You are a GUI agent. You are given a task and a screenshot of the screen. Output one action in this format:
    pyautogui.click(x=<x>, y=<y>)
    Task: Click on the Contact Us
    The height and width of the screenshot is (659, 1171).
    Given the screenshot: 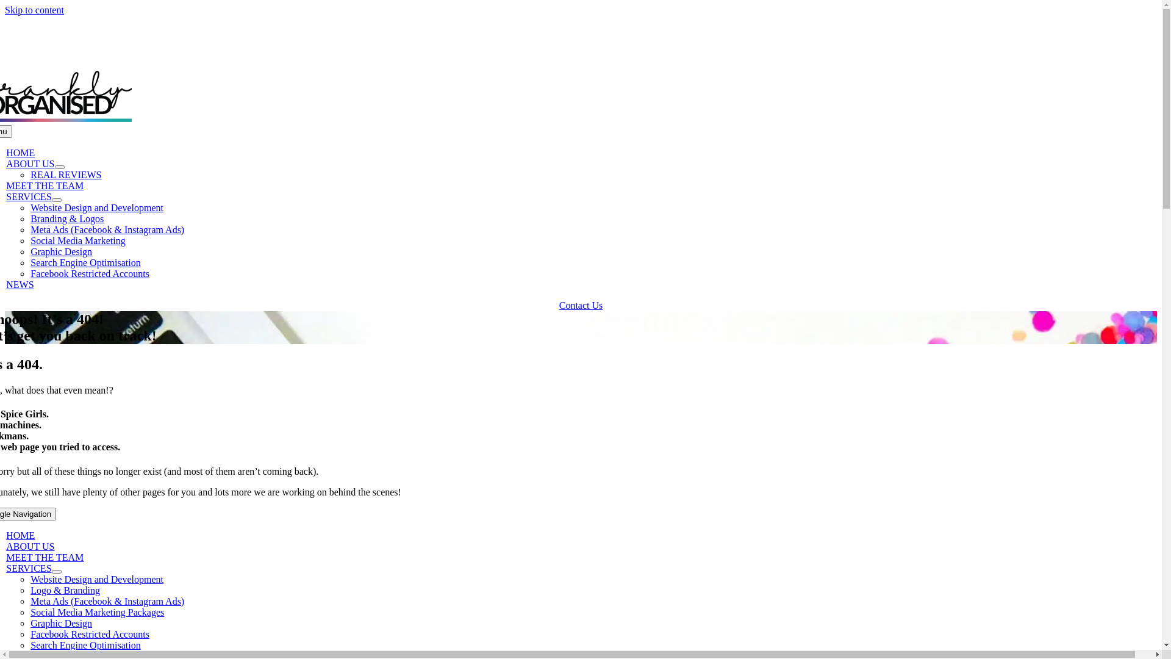 What is the action you would take?
    pyautogui.click(x=581, y=305)
    